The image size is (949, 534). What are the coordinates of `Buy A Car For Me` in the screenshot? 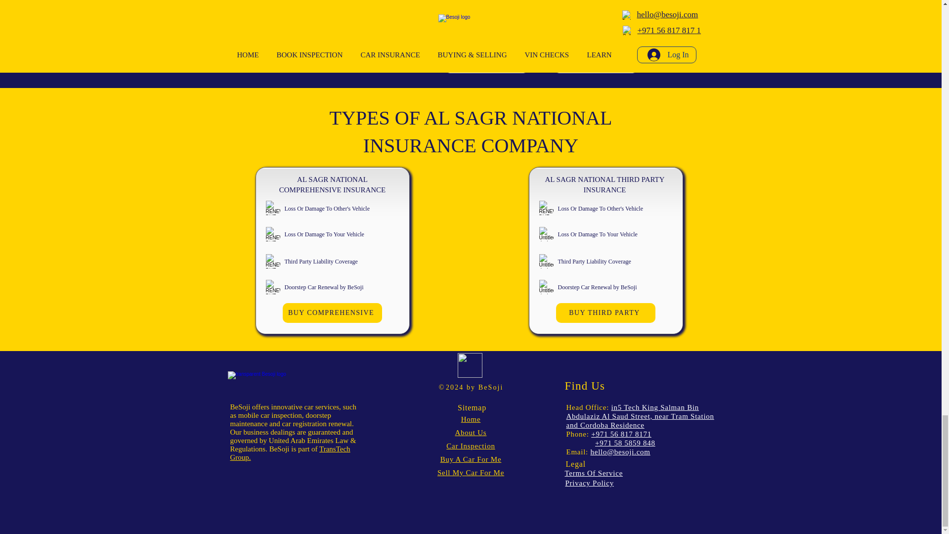 It's located at (471, 459).